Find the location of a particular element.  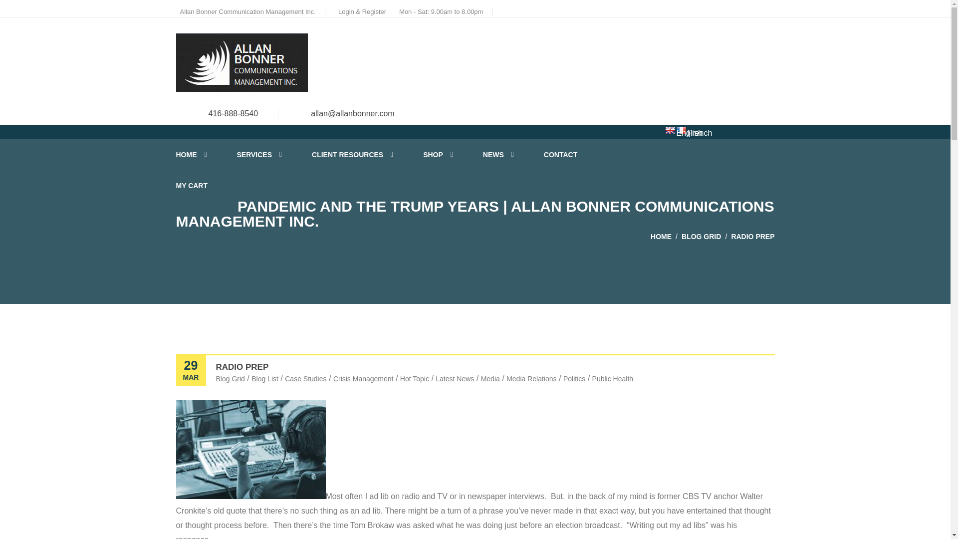

Services is located at coordinates (259, 155).